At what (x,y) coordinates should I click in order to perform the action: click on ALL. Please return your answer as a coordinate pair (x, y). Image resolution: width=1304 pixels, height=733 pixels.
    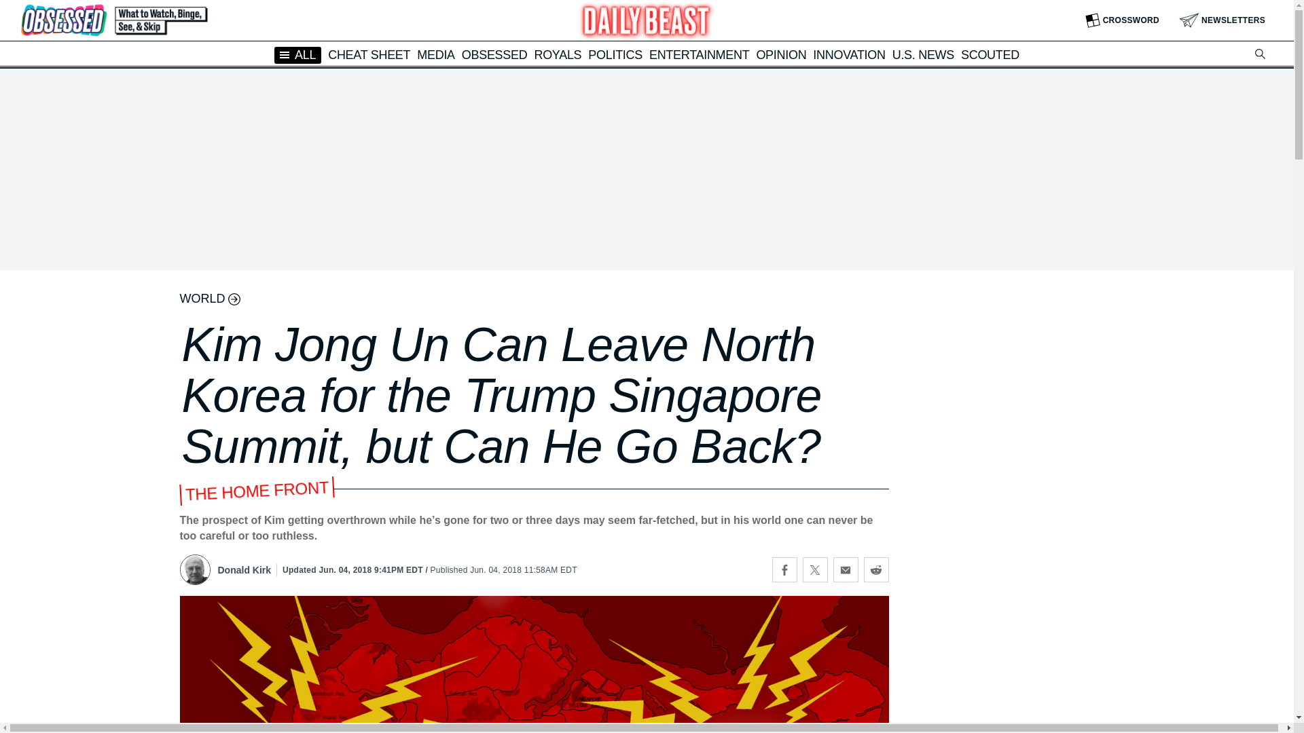
    Looking at the image, I should click on (297, 54).